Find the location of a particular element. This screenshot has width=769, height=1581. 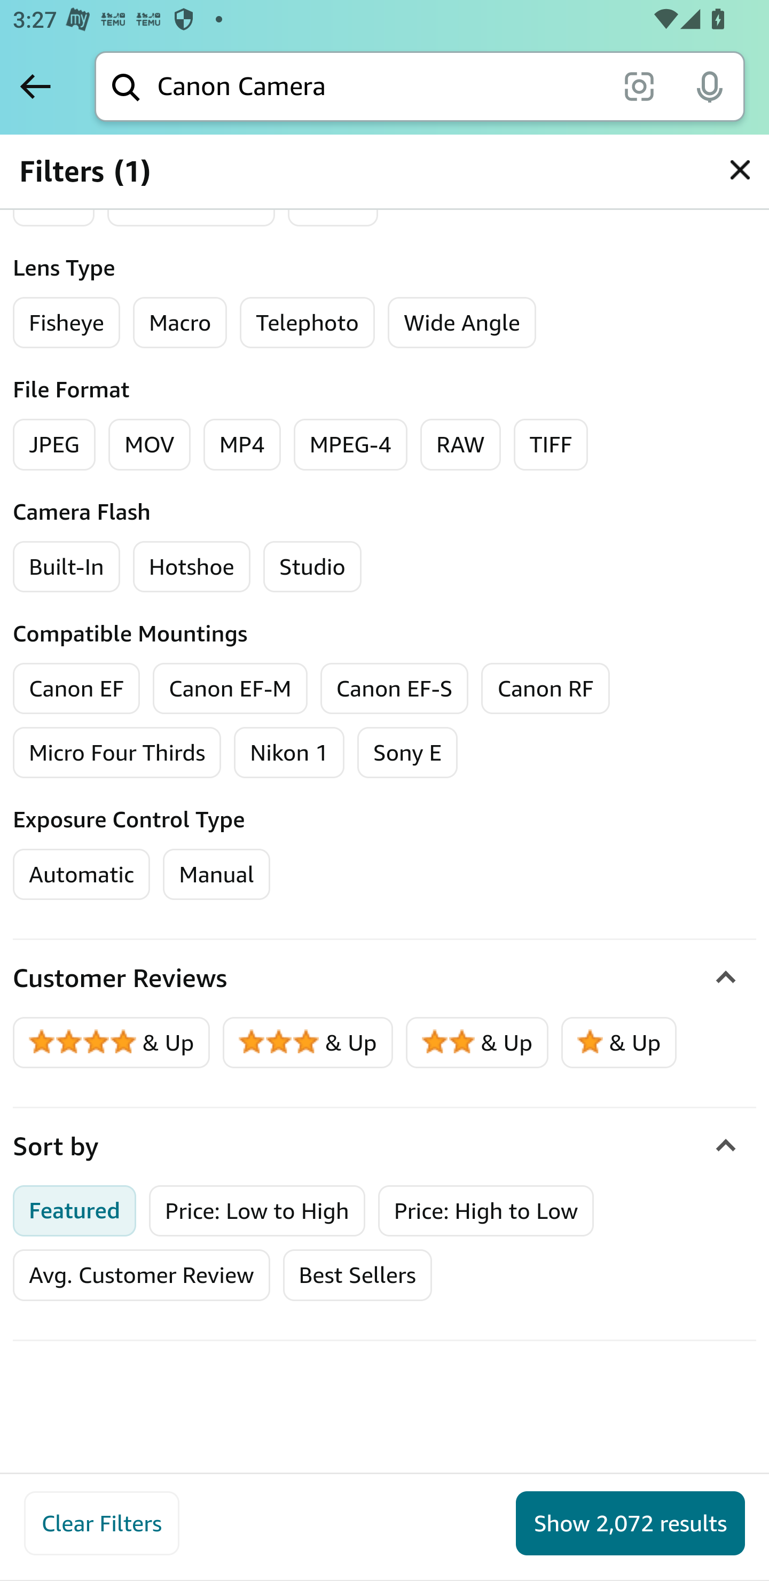

Fisheye is located at coordinates (66, 323).